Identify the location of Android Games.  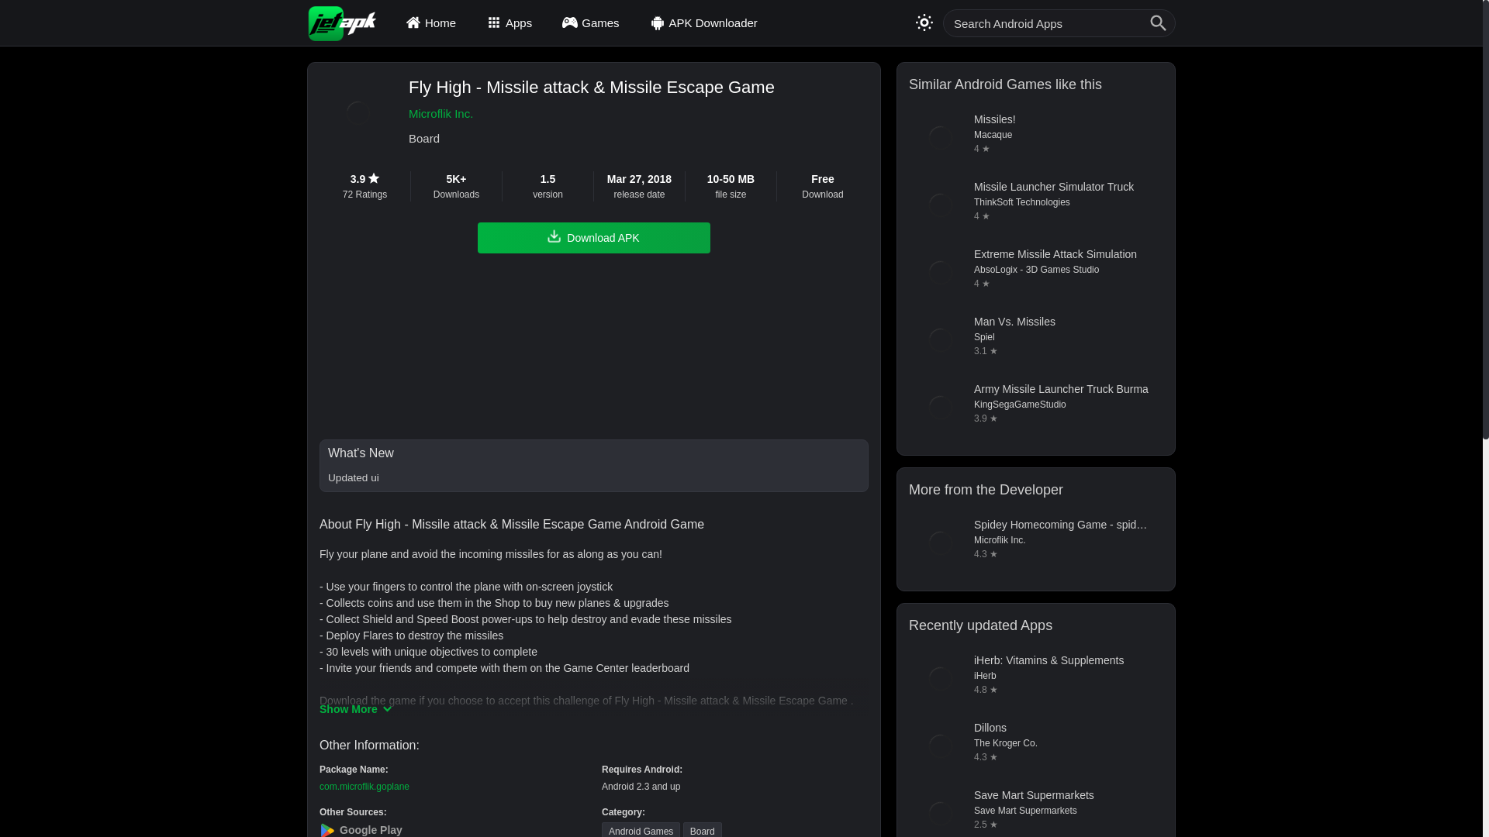
(641, 829).